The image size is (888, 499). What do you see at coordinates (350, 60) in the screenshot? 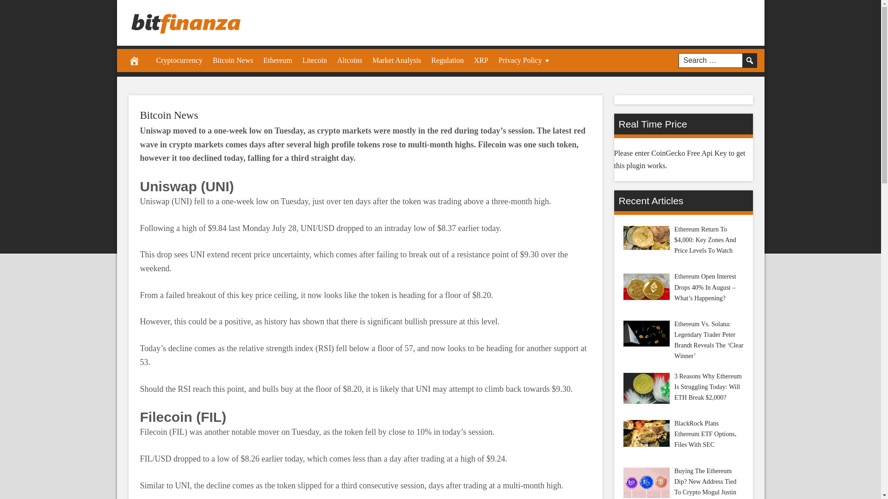
I see `Altcoins` at bounding box center [350, 60].